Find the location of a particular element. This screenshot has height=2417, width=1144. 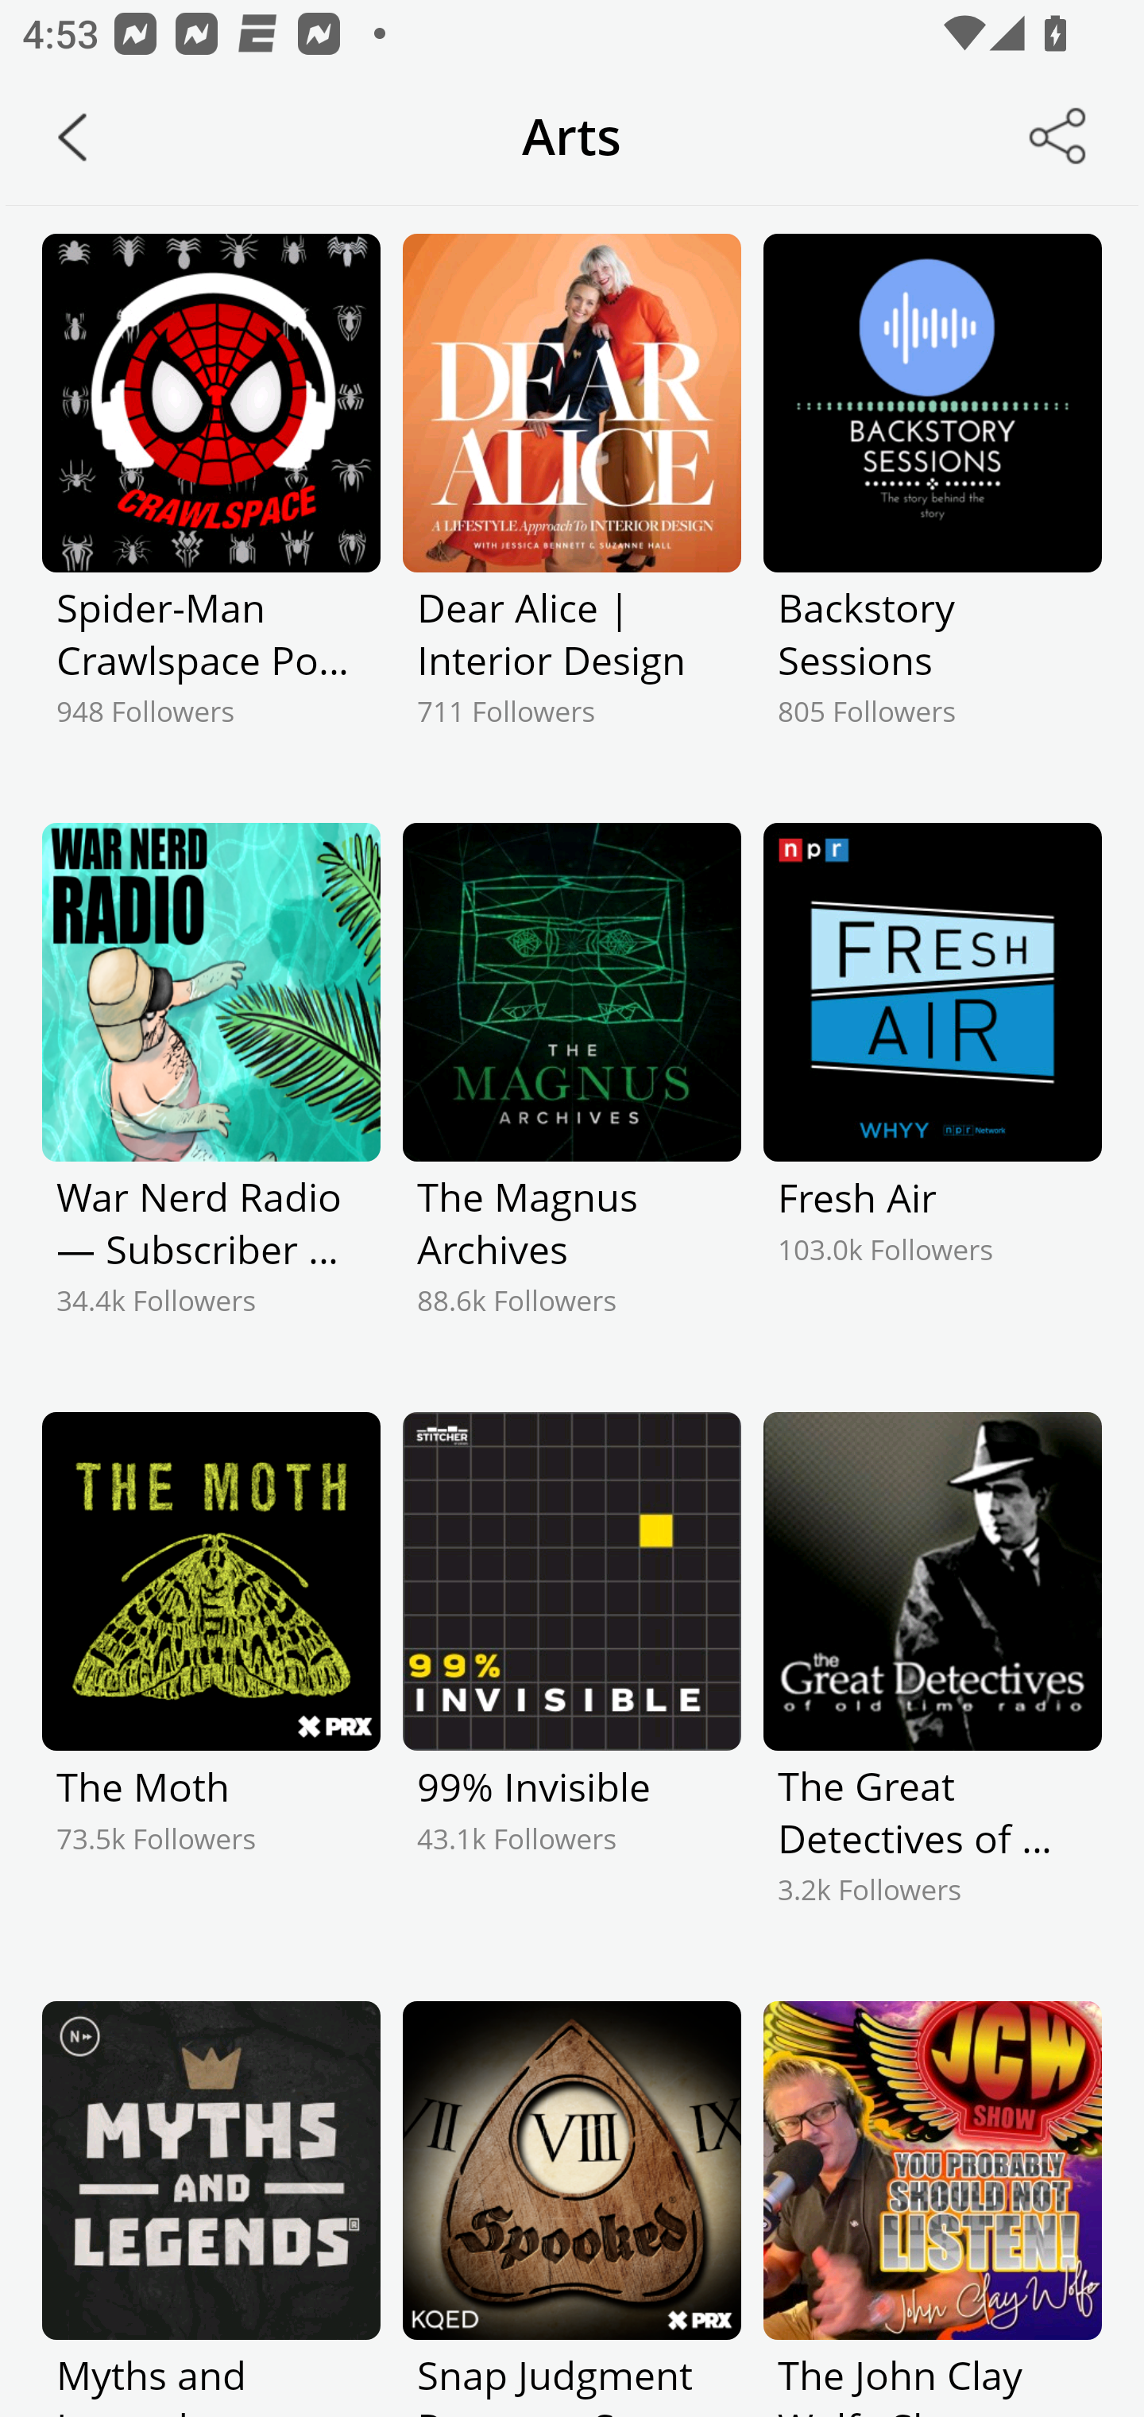

Fresh Air 103.0k Followers is located at coordinates (932, 1096).